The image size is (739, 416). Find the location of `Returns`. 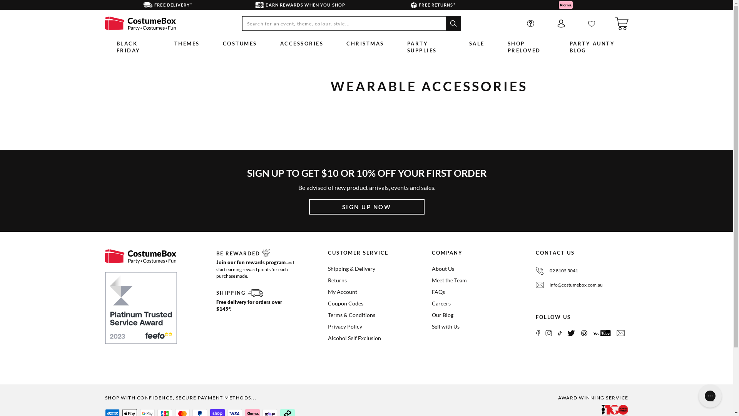

Returns is located at coordinates (337, 280).